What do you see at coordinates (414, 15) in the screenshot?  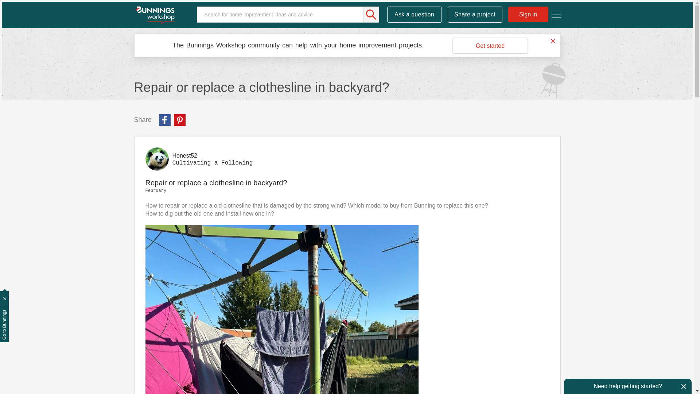 I see `Ask a question` at bounding box center [414, 15].